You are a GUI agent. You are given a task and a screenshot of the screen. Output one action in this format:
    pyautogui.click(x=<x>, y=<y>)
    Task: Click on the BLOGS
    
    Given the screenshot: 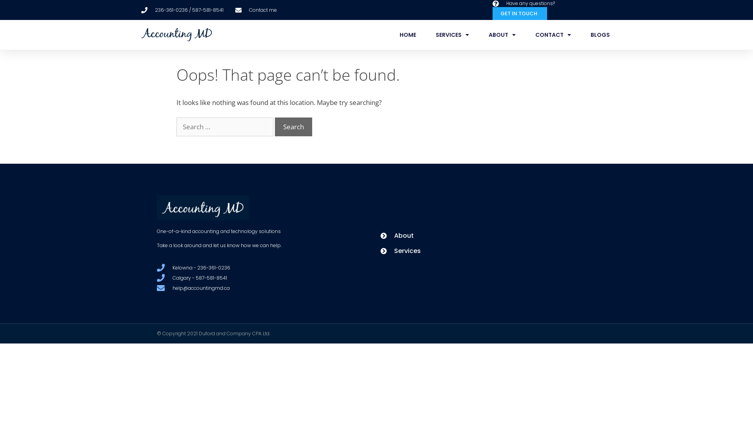 What is the action you would take?
    pyautogui.click(x=600, y=35)
    